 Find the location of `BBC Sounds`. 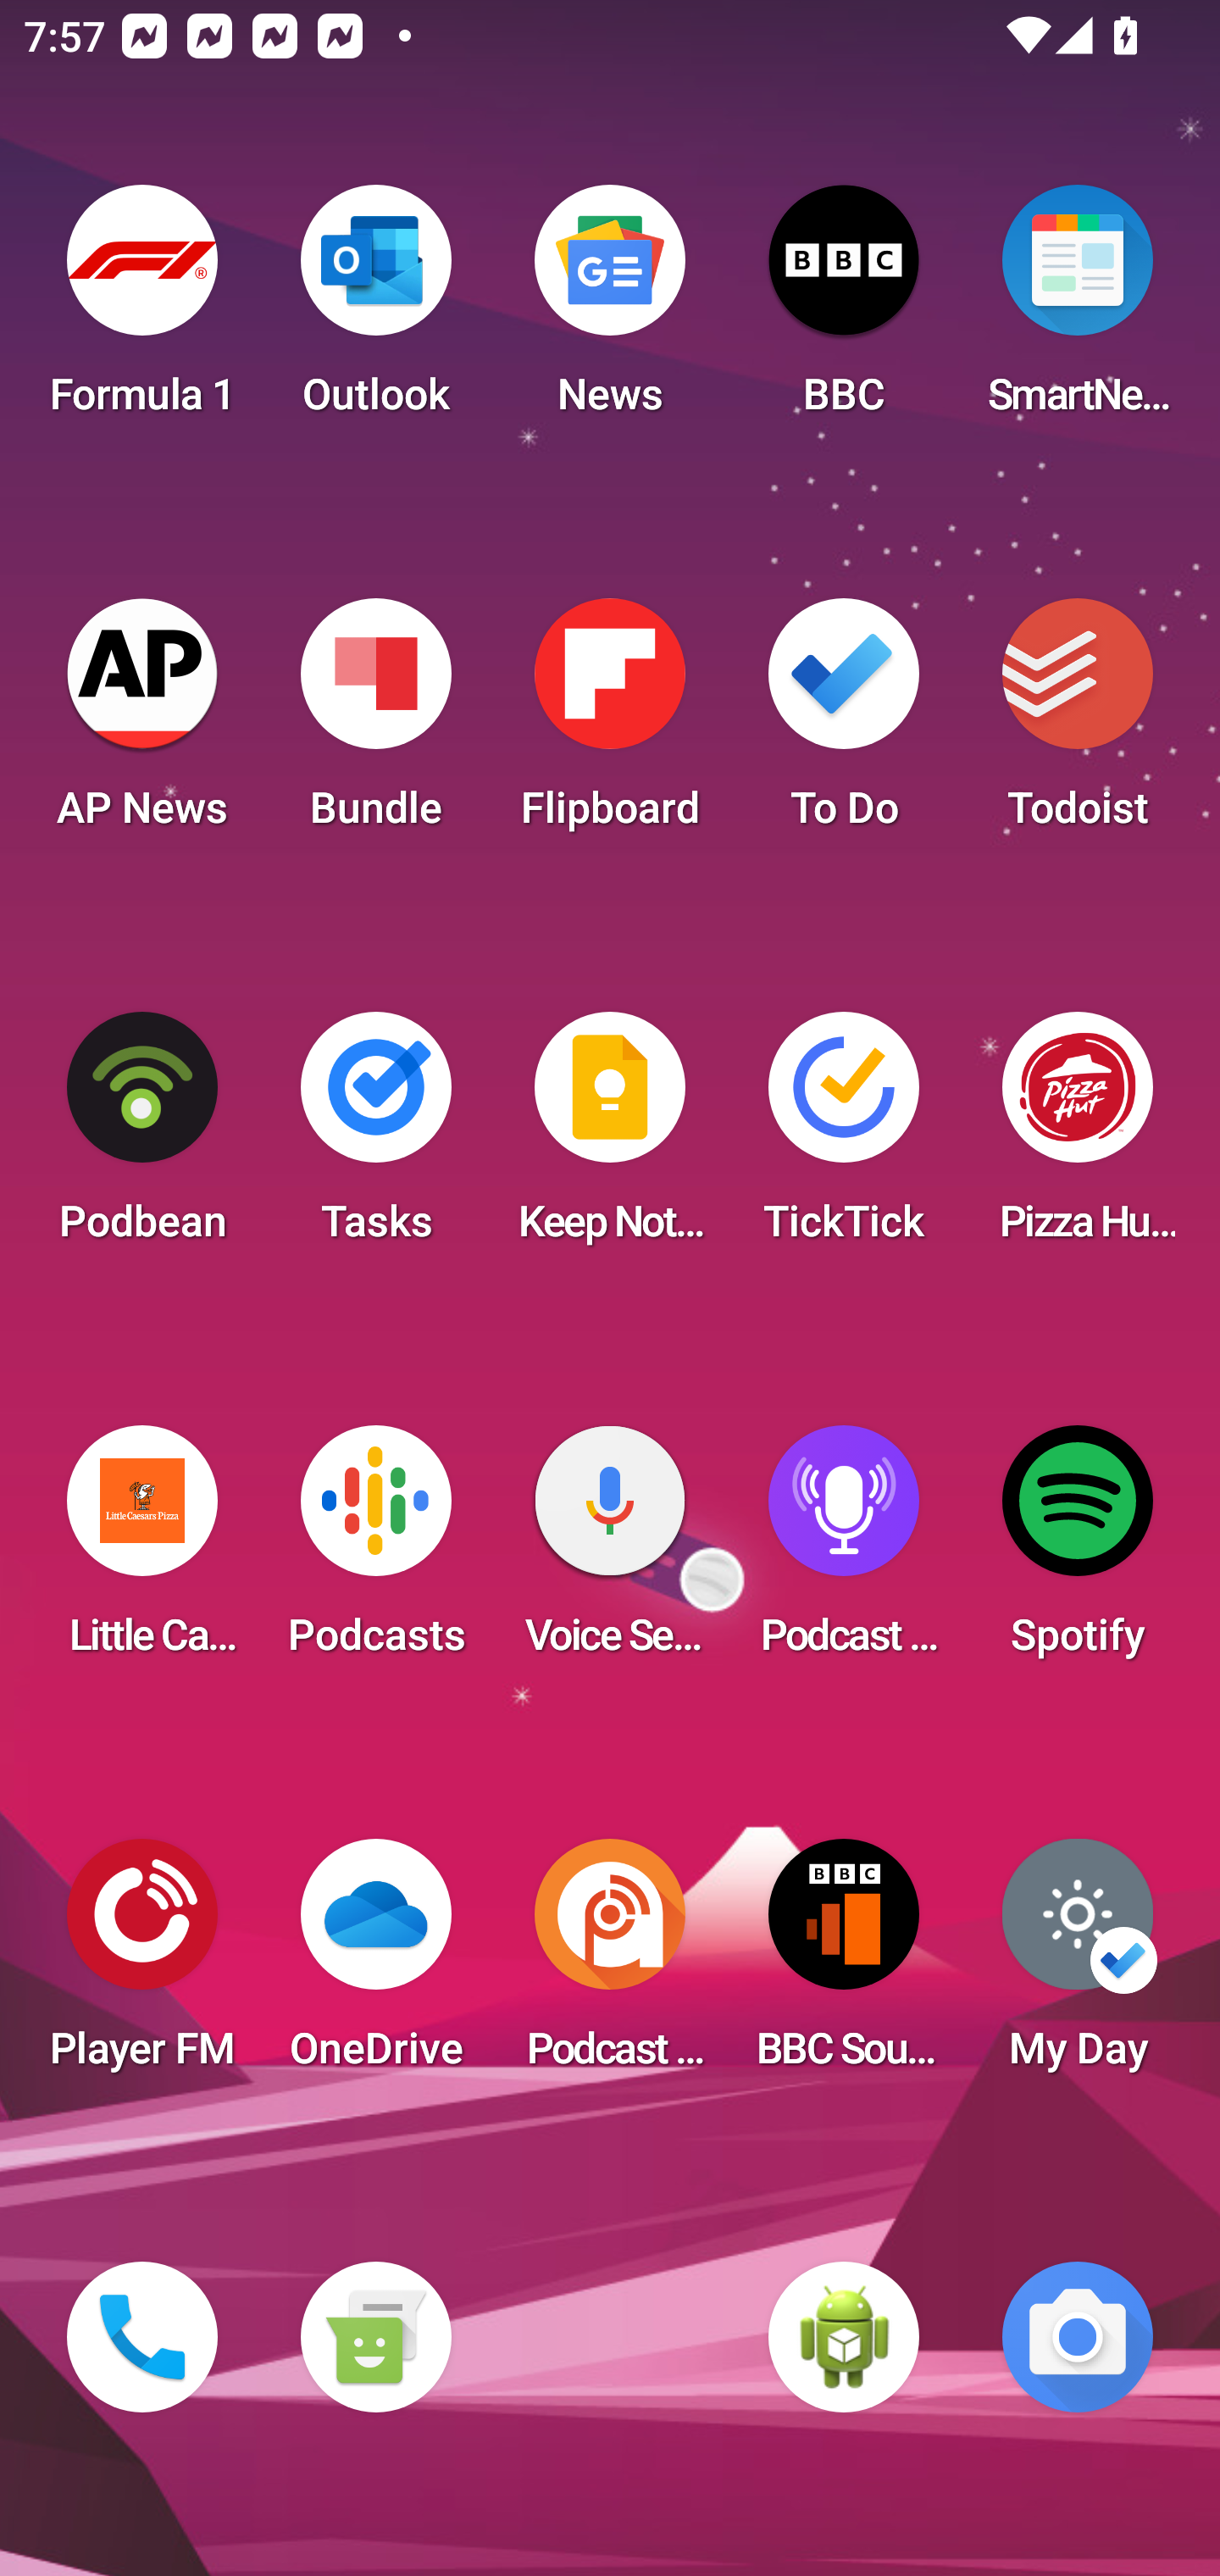

BBC Sounds is located at coordinates (844, 1964).